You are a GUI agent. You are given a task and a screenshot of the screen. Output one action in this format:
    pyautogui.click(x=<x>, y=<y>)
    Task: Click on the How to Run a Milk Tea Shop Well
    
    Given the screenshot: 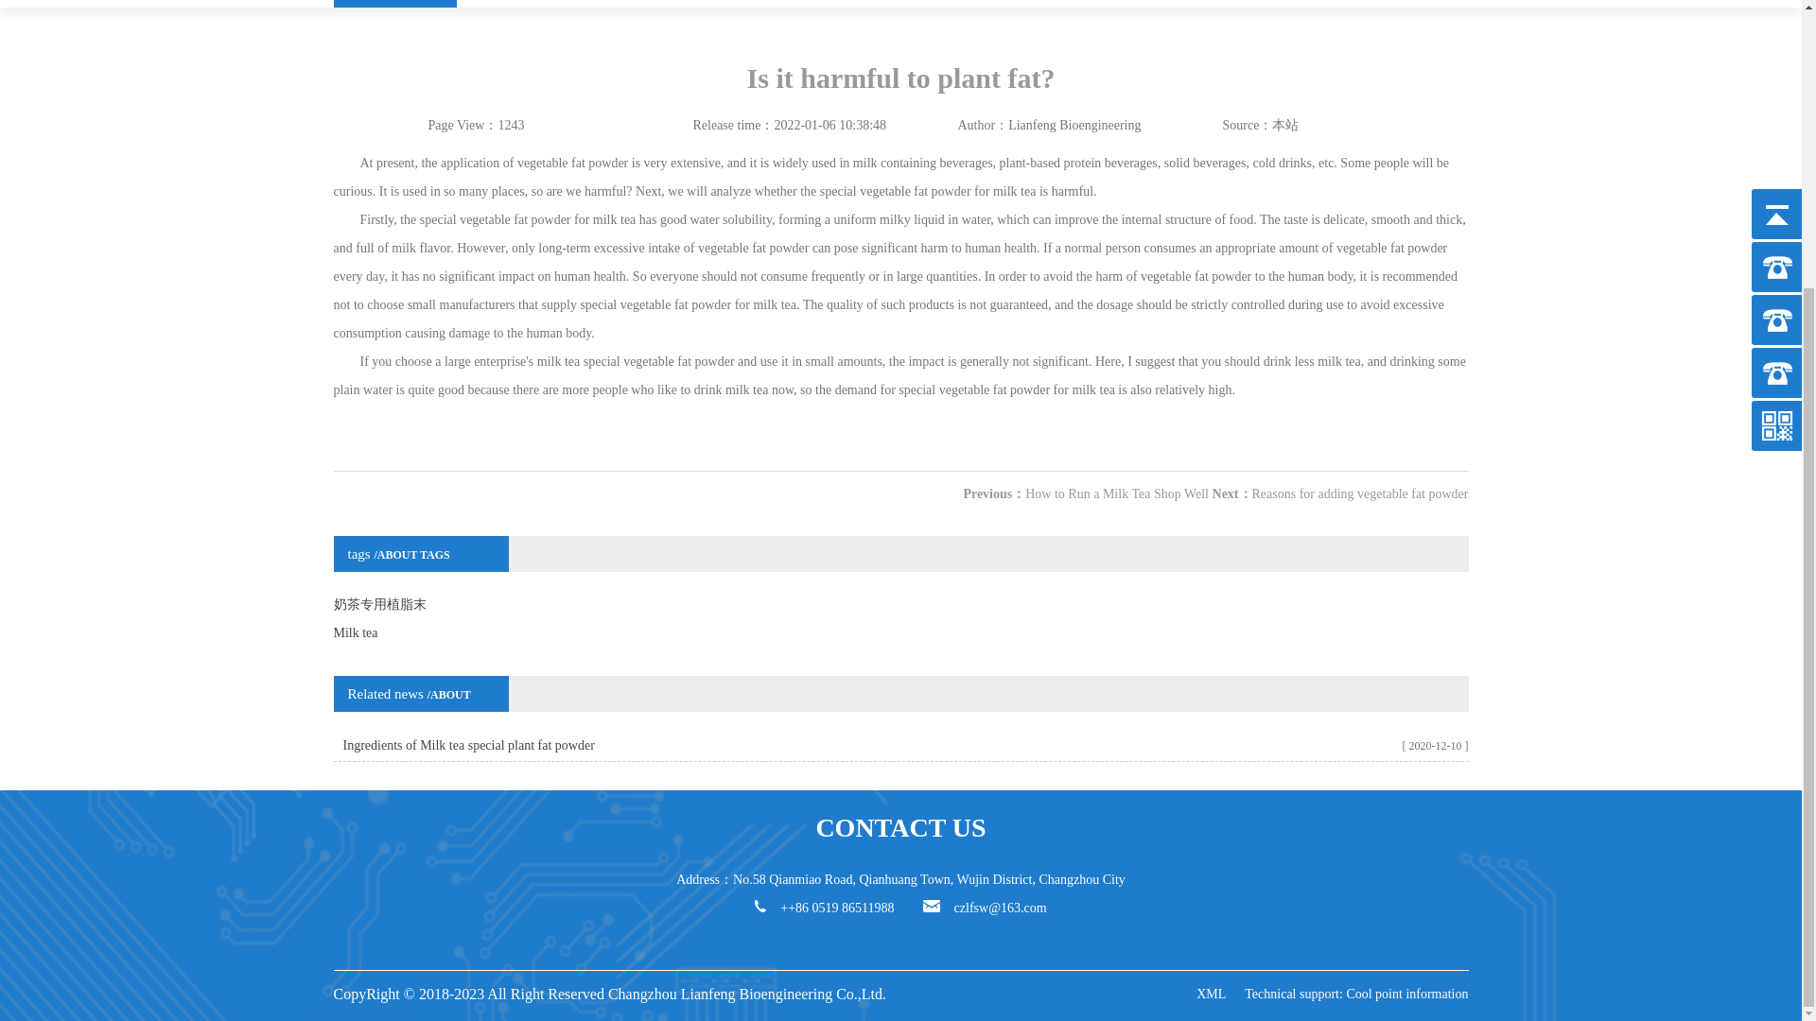 What is the action you would take?
    pyautogui.click(x=1117, y=493)
    